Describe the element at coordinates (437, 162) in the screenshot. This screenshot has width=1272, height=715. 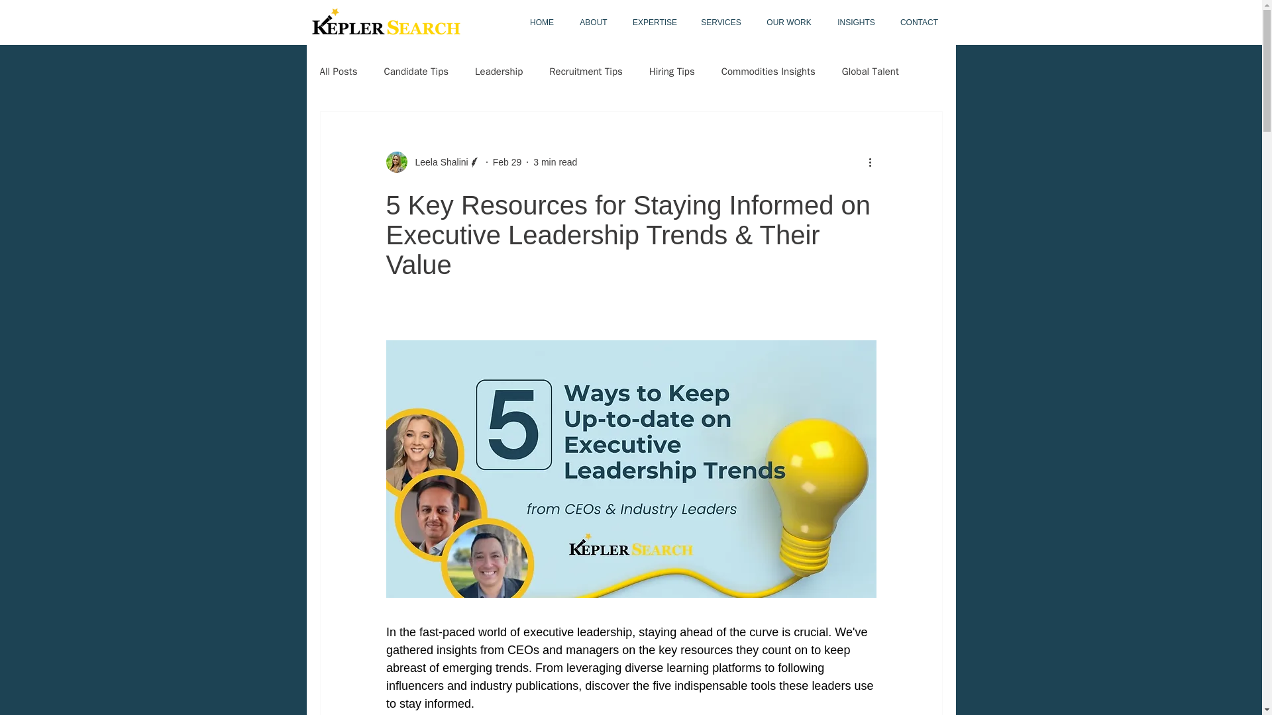
I see `Leela Shalini` at that location.